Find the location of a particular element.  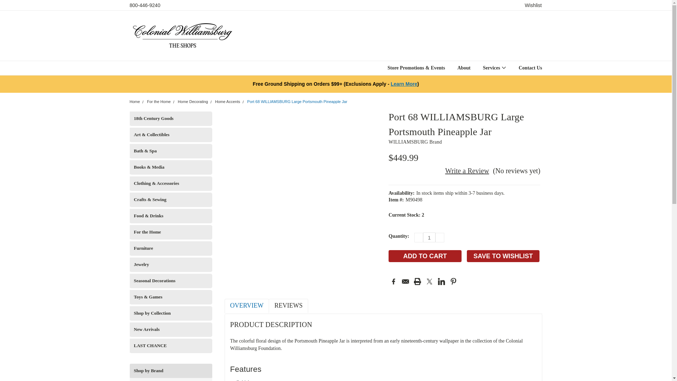

Add to Cart is located at coordinates (425, 256).